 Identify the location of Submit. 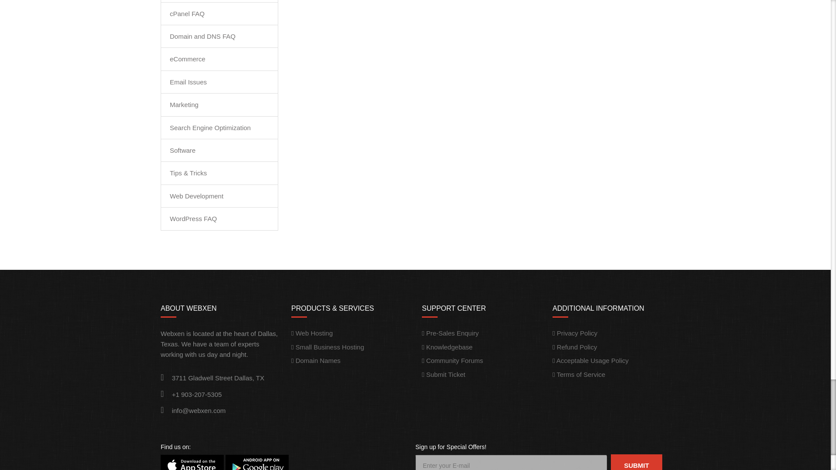
(637, 462).